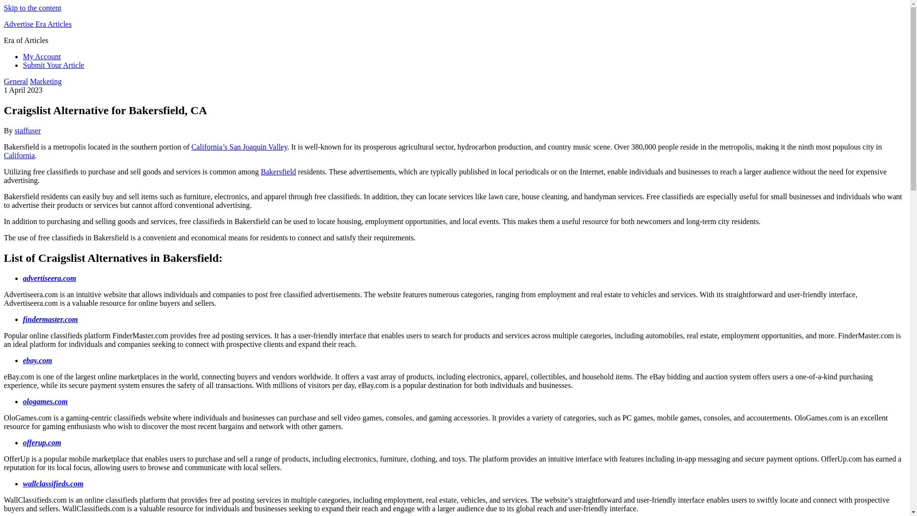 The width and height of the screenshot is (917, 516). I want to click on Submit Your Article, so click(53, 65).